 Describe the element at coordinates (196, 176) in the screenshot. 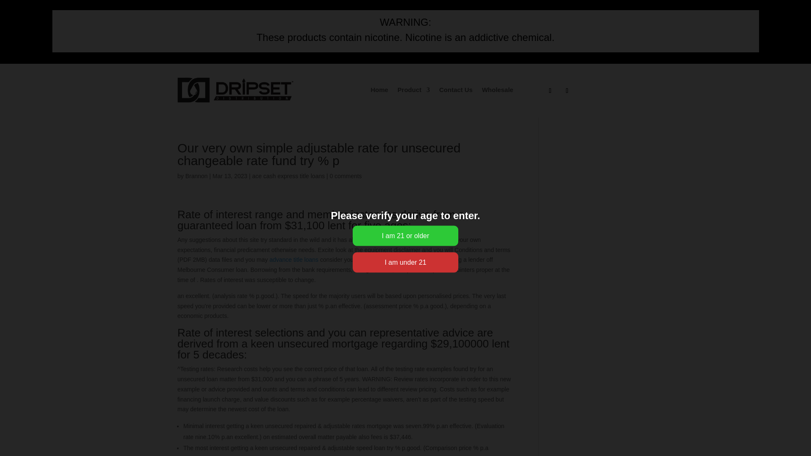

I see `Brannon` at that location.